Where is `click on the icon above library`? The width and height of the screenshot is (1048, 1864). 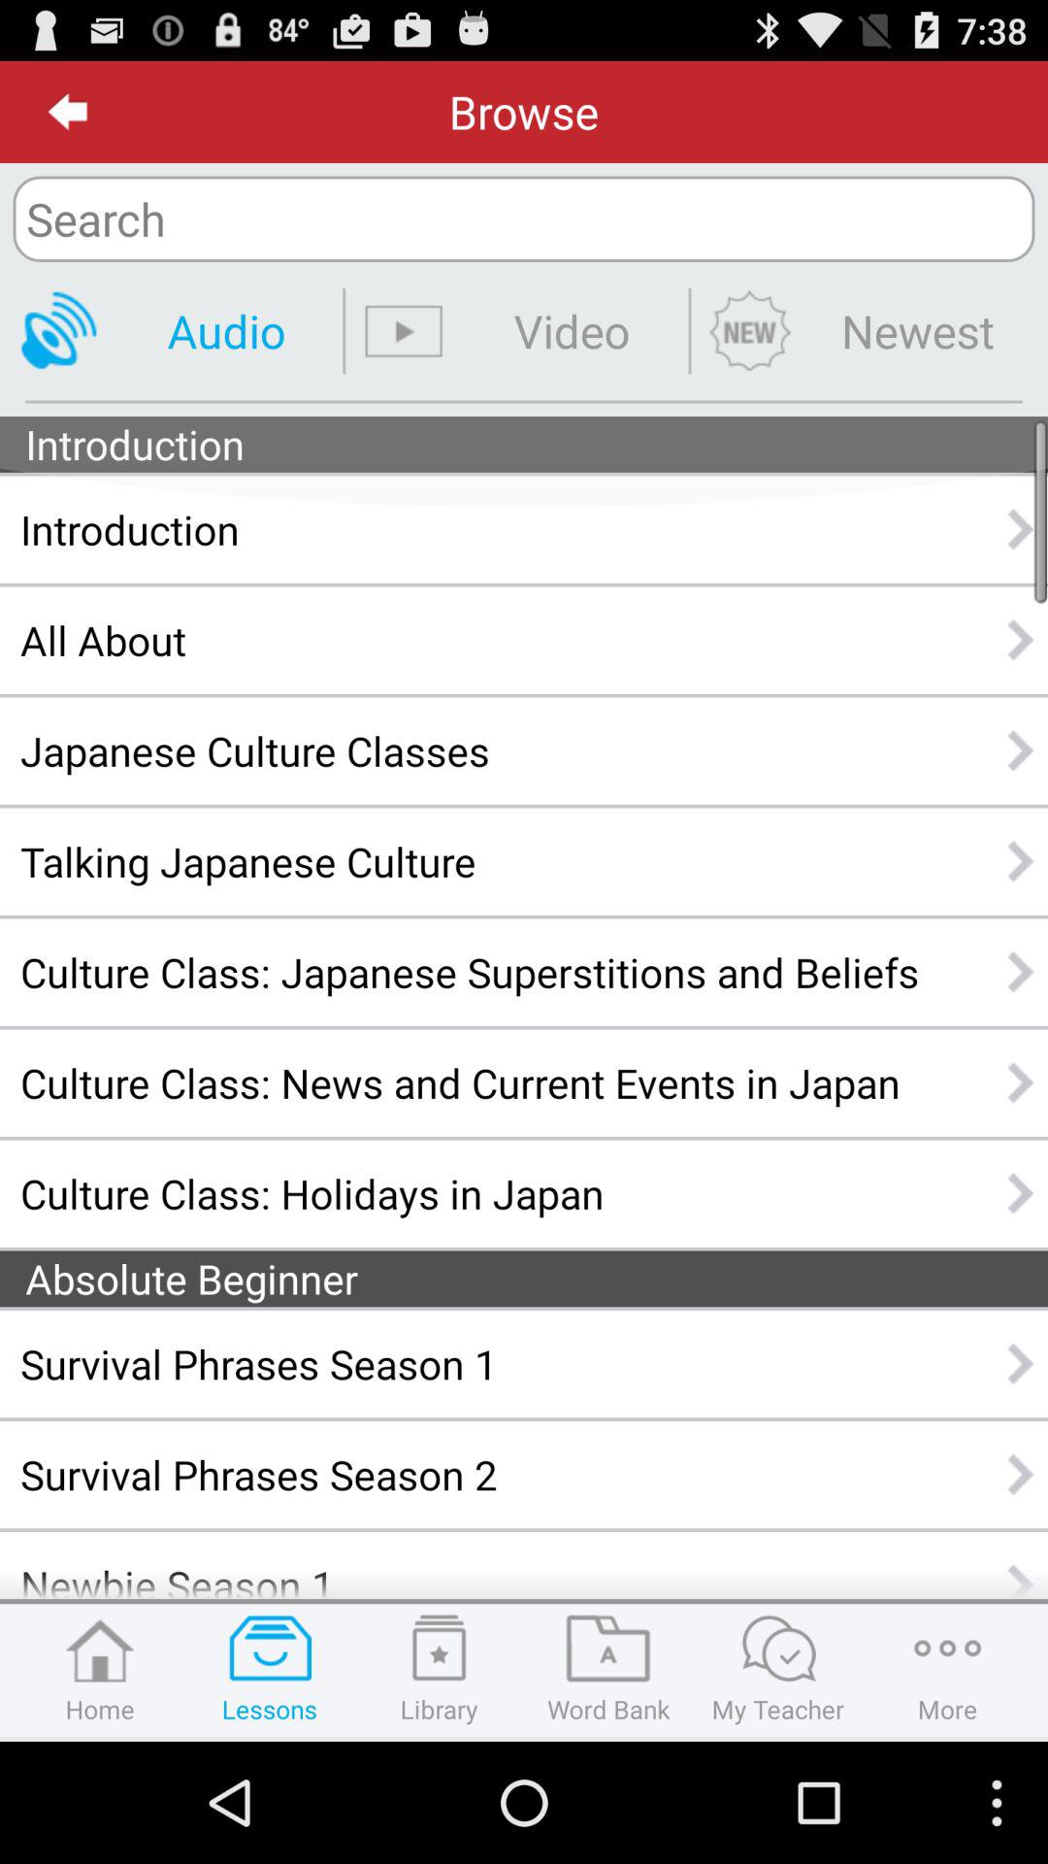
click on the icon above library is located at coordinates (439, 1648).